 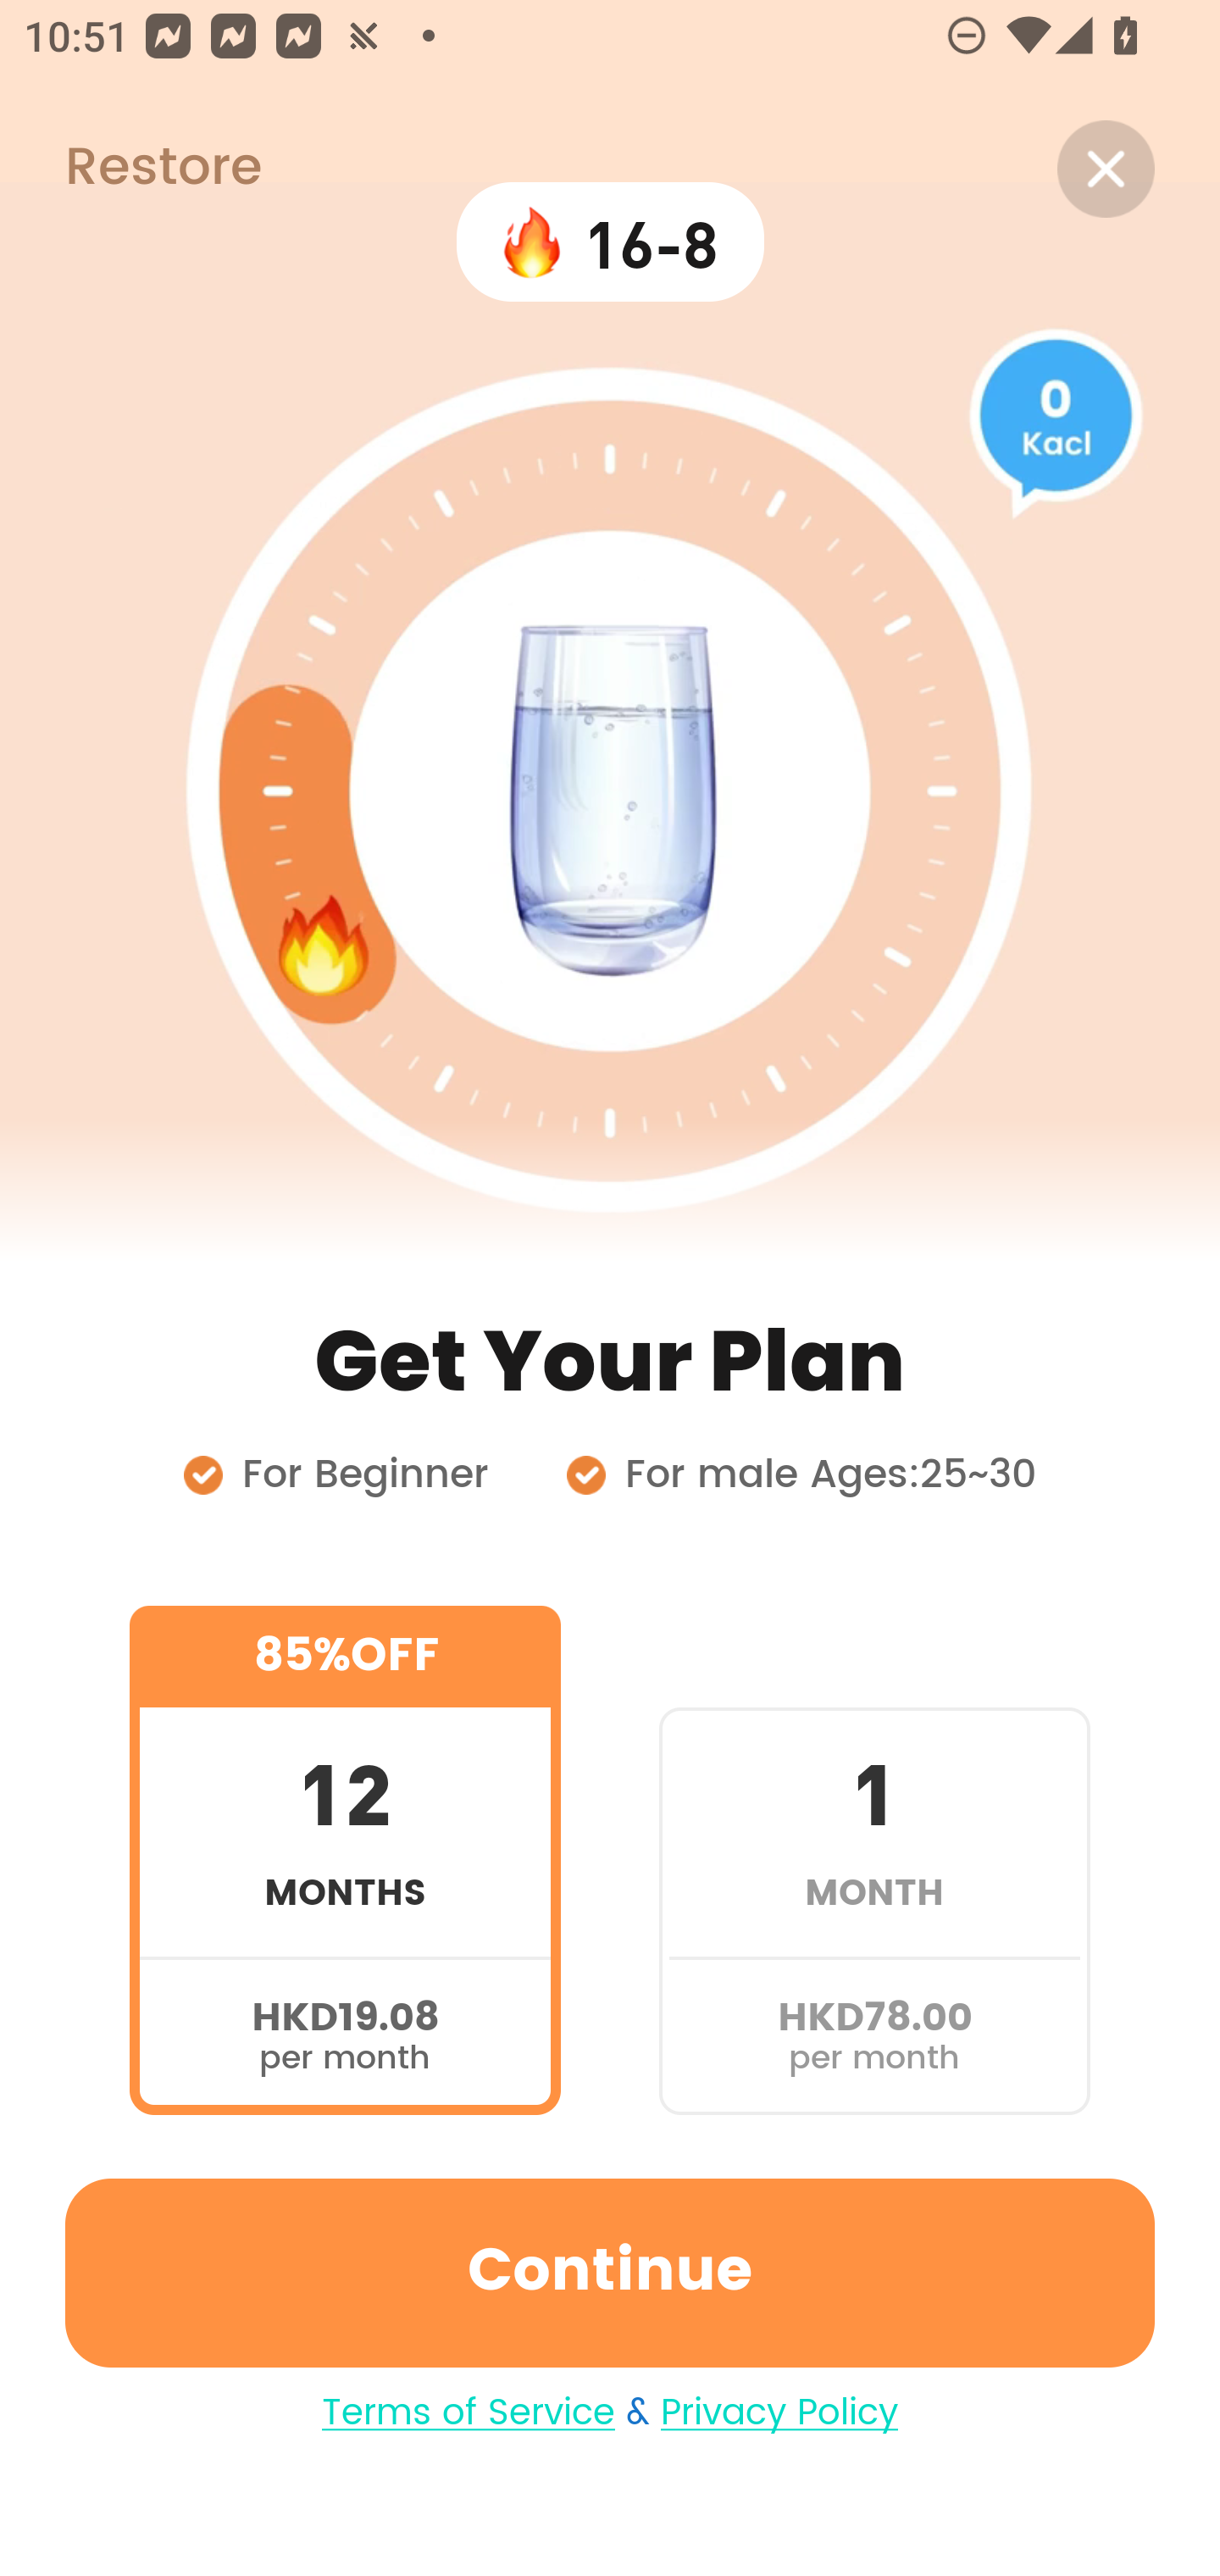 I want to click on Restore, so click(x=130, y=169).